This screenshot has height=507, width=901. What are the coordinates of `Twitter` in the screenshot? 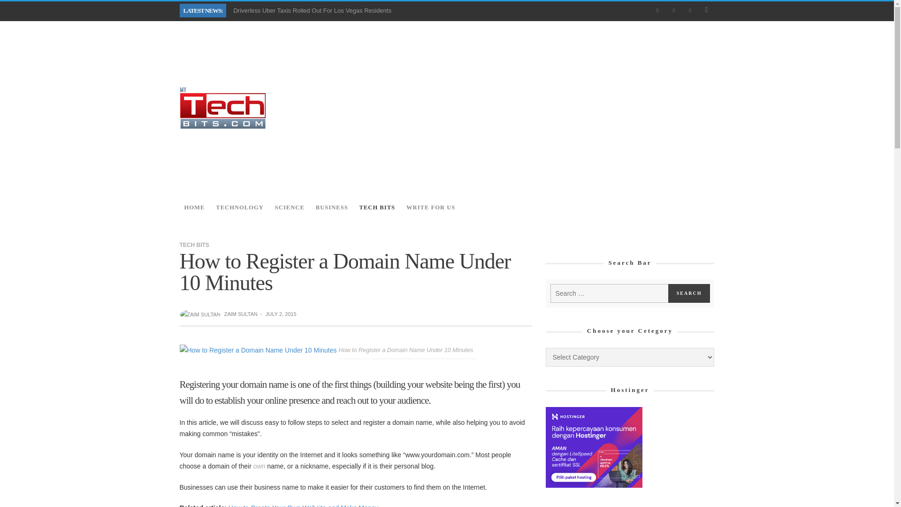 It's located at (690, 10).